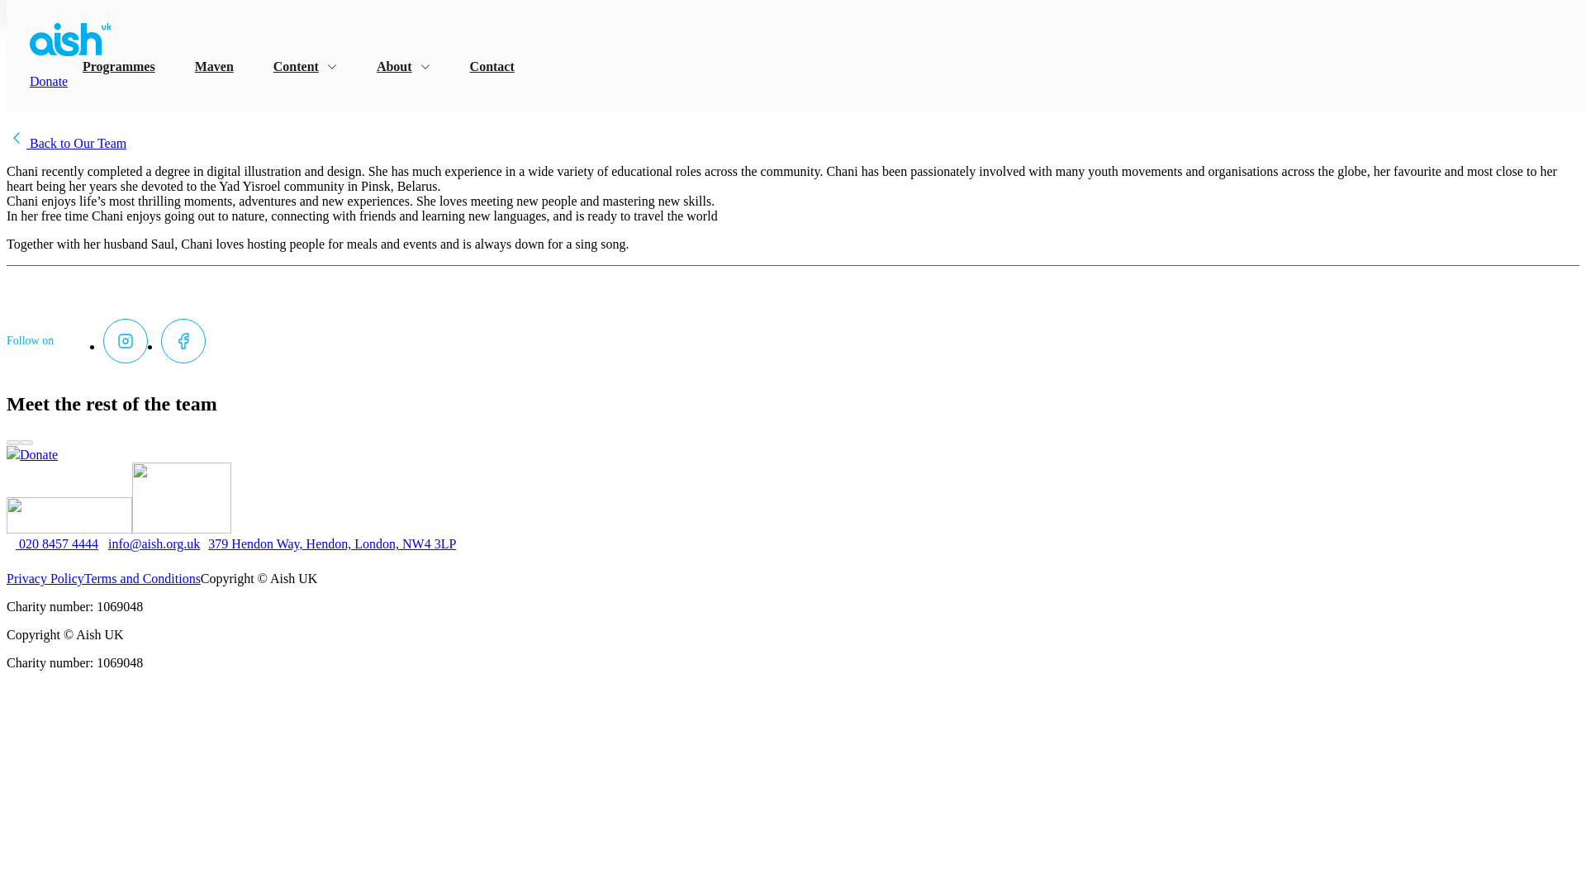 This screenshot has width=1586, height=892. I want to click on Back to Our Team, so click(66, 144).